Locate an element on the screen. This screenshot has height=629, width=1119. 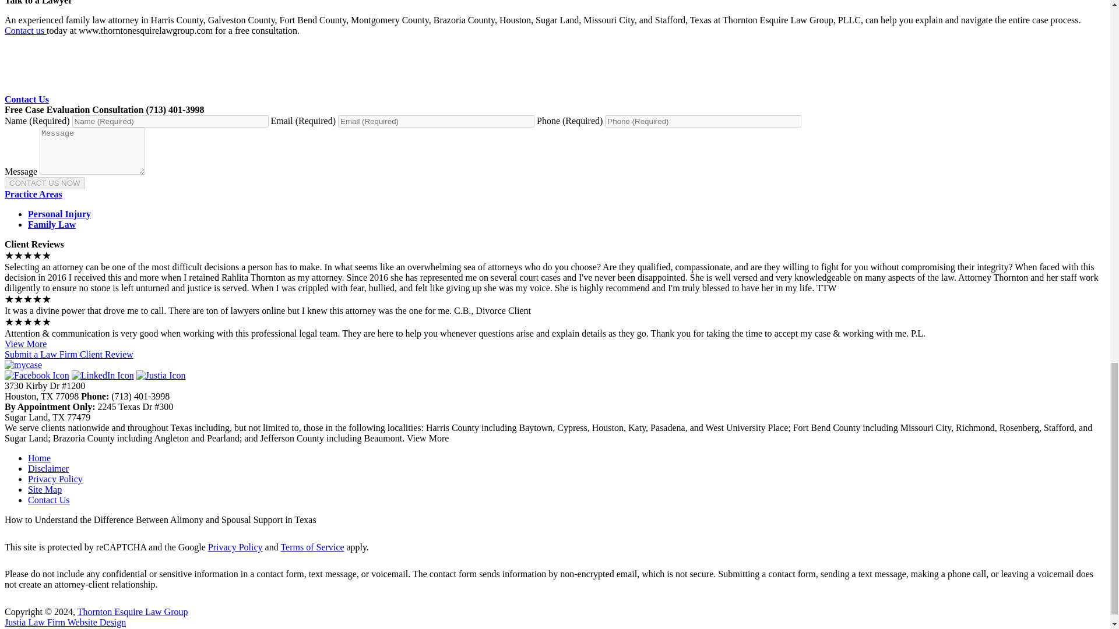
Facebook is located at coordinates (37, 375).